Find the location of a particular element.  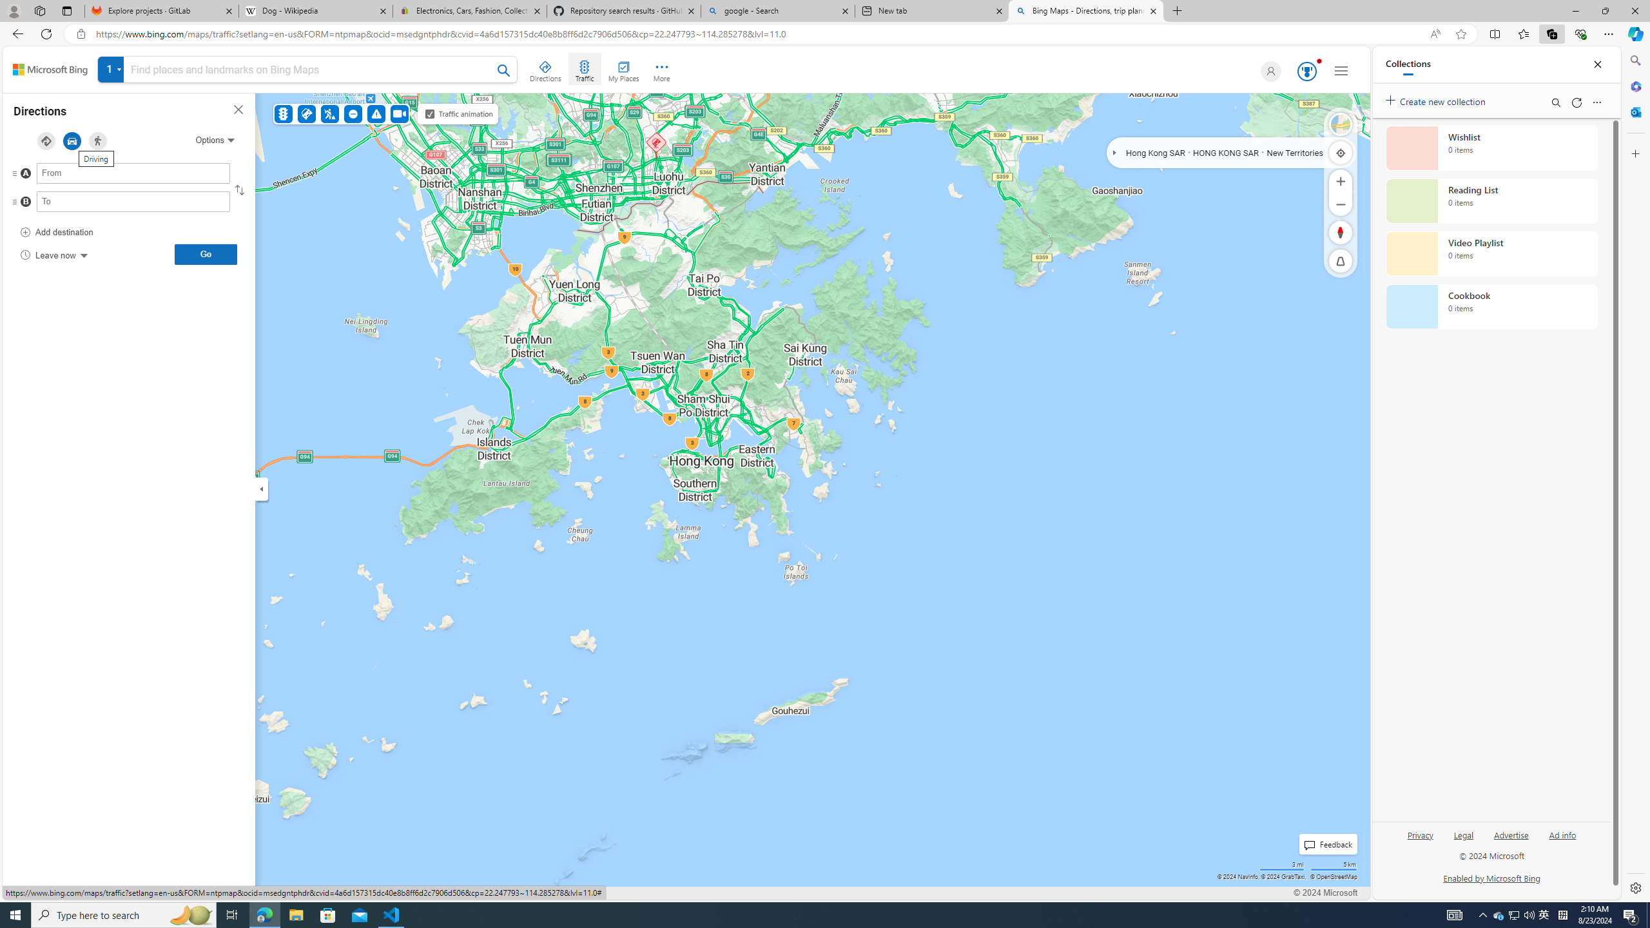

More options menu is located at coordinates (1597, 102).